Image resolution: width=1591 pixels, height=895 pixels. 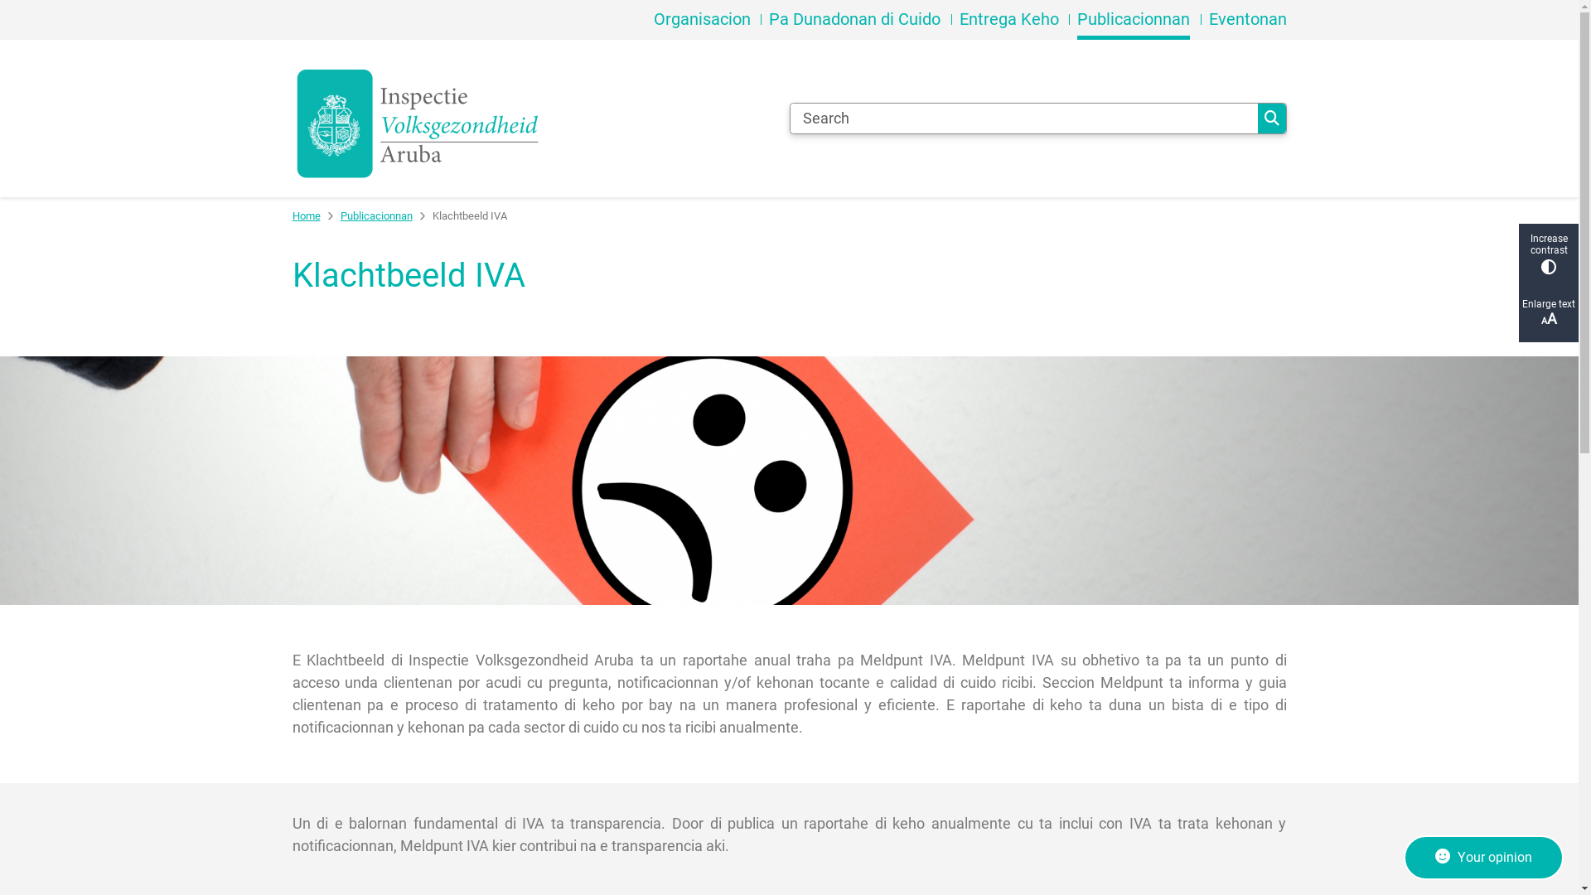 What do you see at coordinates (1483, 858) in the screenshot?
I see `Your opinion` at bounding box center [1483, 858].